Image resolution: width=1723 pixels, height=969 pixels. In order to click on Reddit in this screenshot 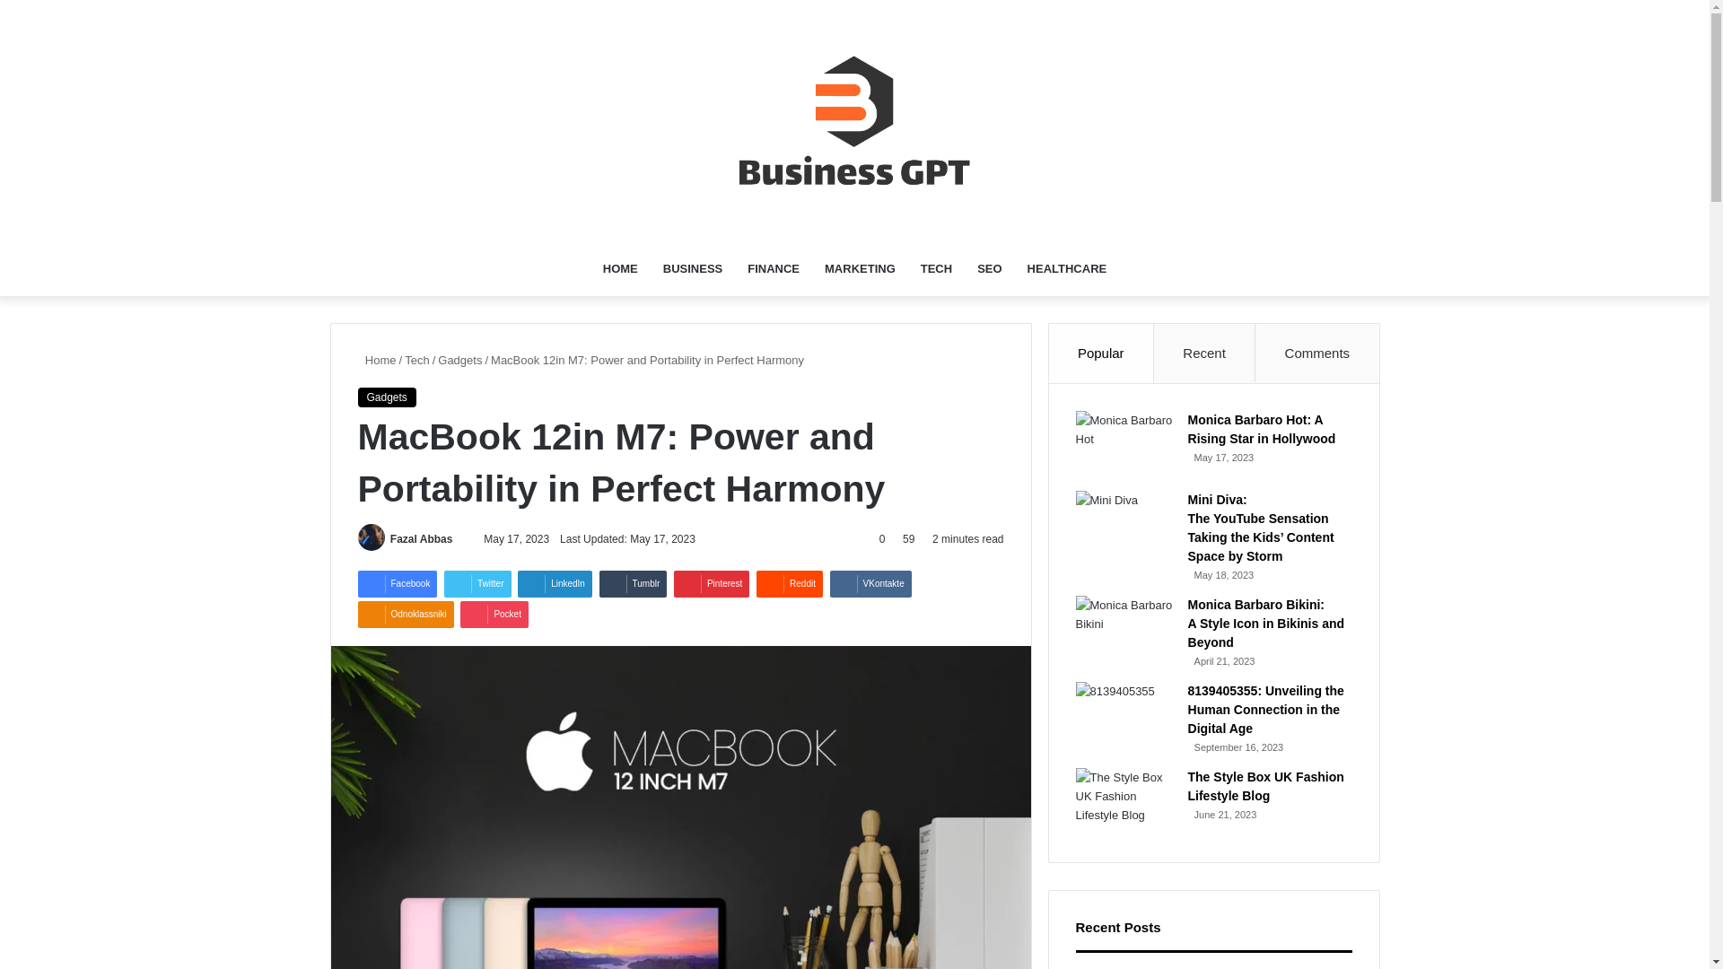, I will do `click(790, 584)`.